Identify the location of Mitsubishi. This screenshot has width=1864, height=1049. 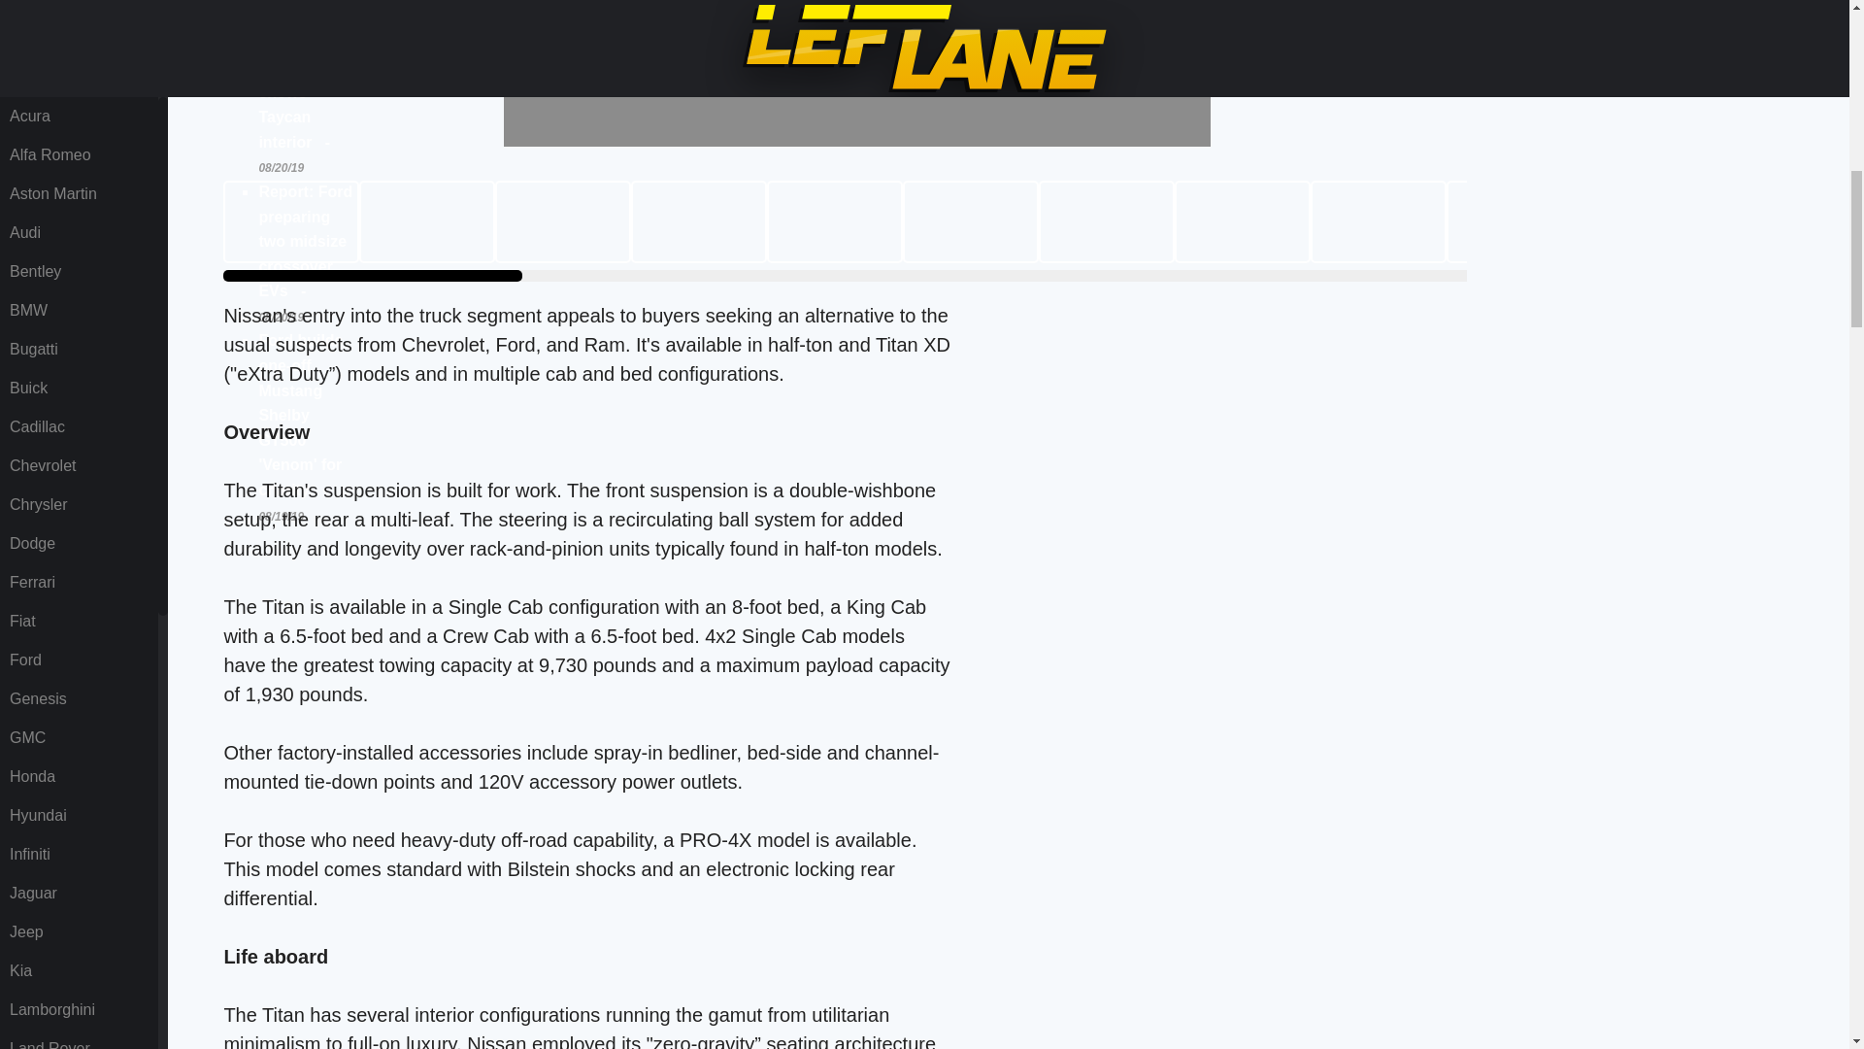
(79, 389).